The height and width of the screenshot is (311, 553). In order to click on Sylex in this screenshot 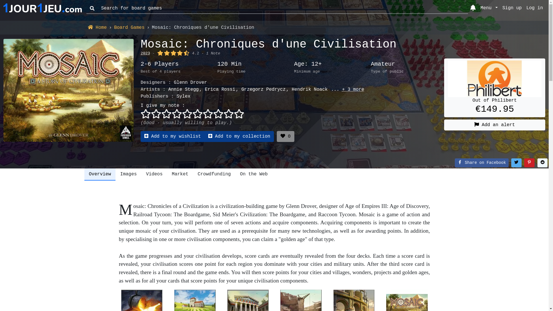, I will do `click(183, 96)`.